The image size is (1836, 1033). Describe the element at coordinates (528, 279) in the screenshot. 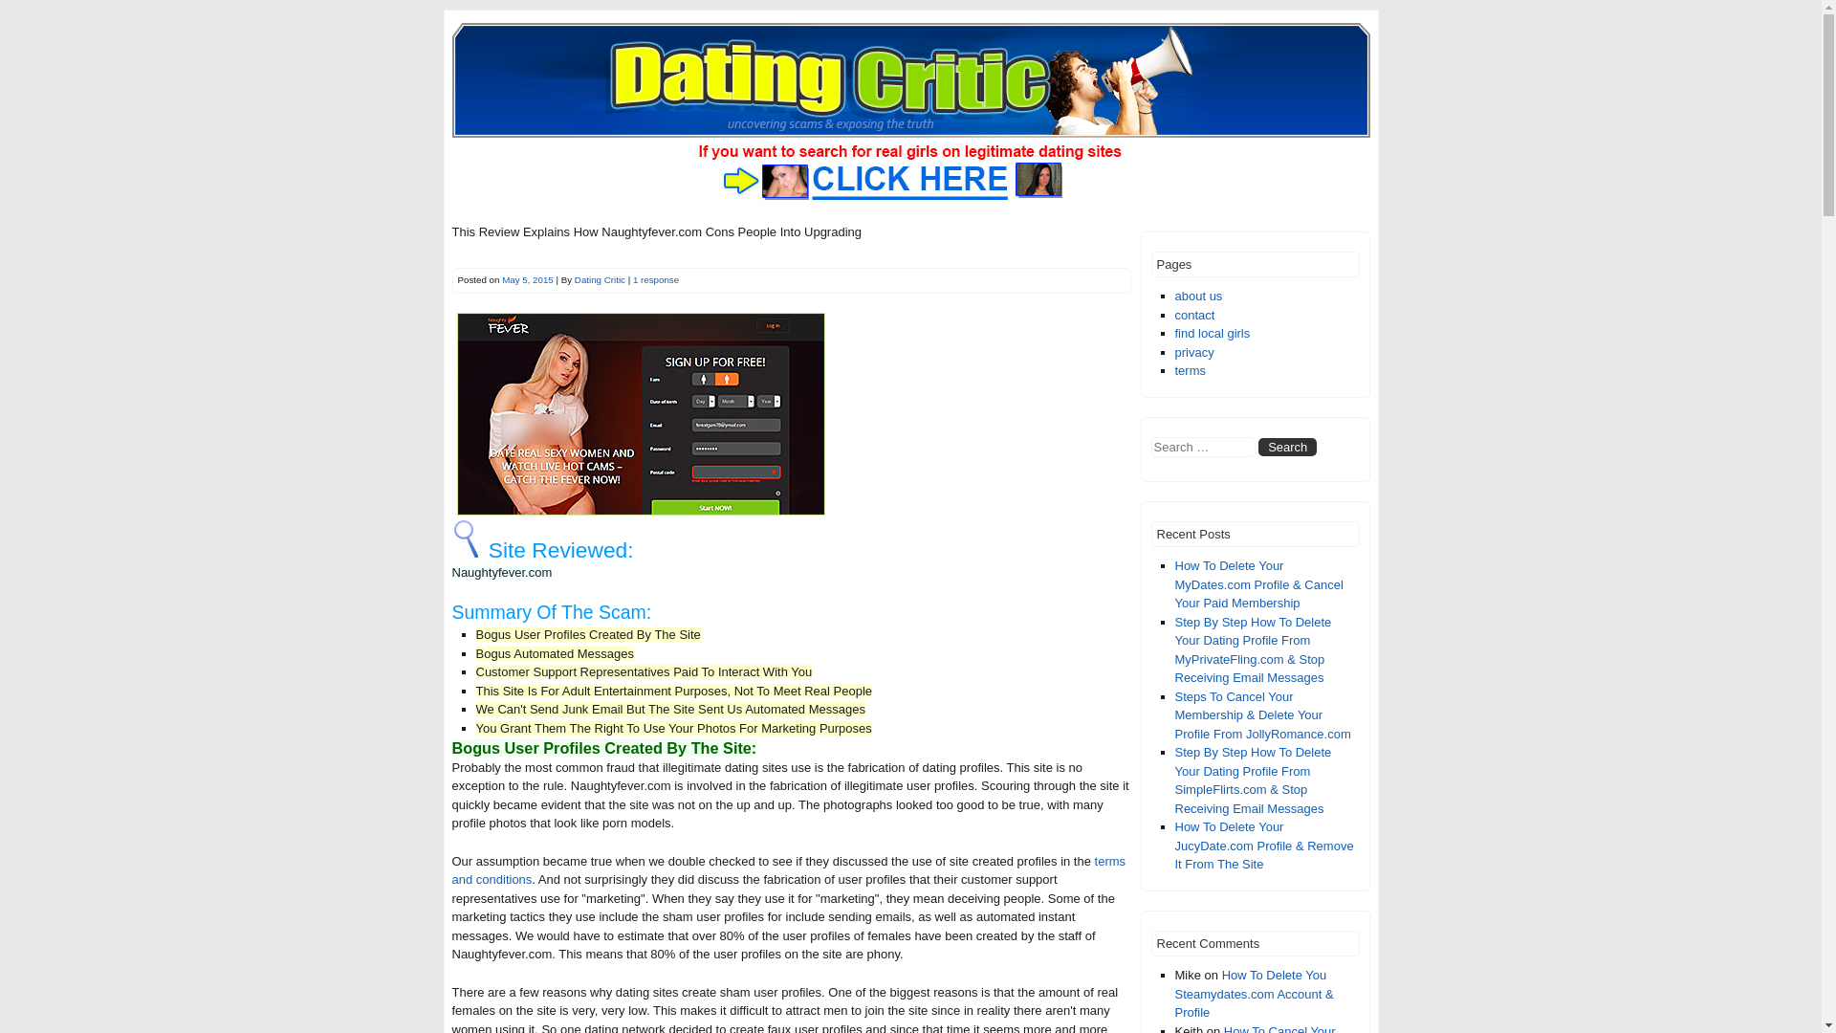

I see `May 5, 2015` at that location.